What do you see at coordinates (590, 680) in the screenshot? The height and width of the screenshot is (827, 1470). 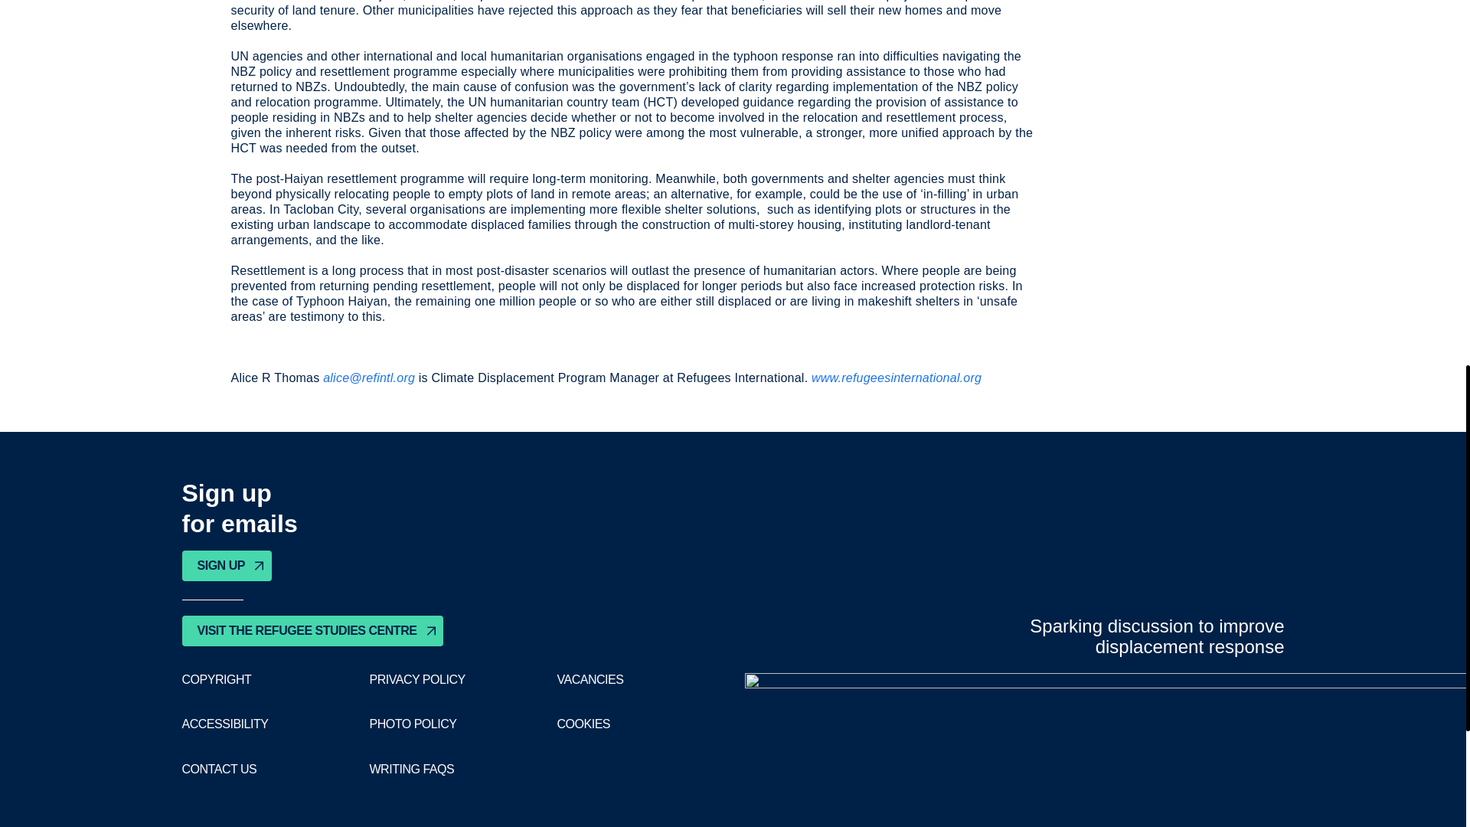 I see `VACANCIES` at bounding box center [590, 680].